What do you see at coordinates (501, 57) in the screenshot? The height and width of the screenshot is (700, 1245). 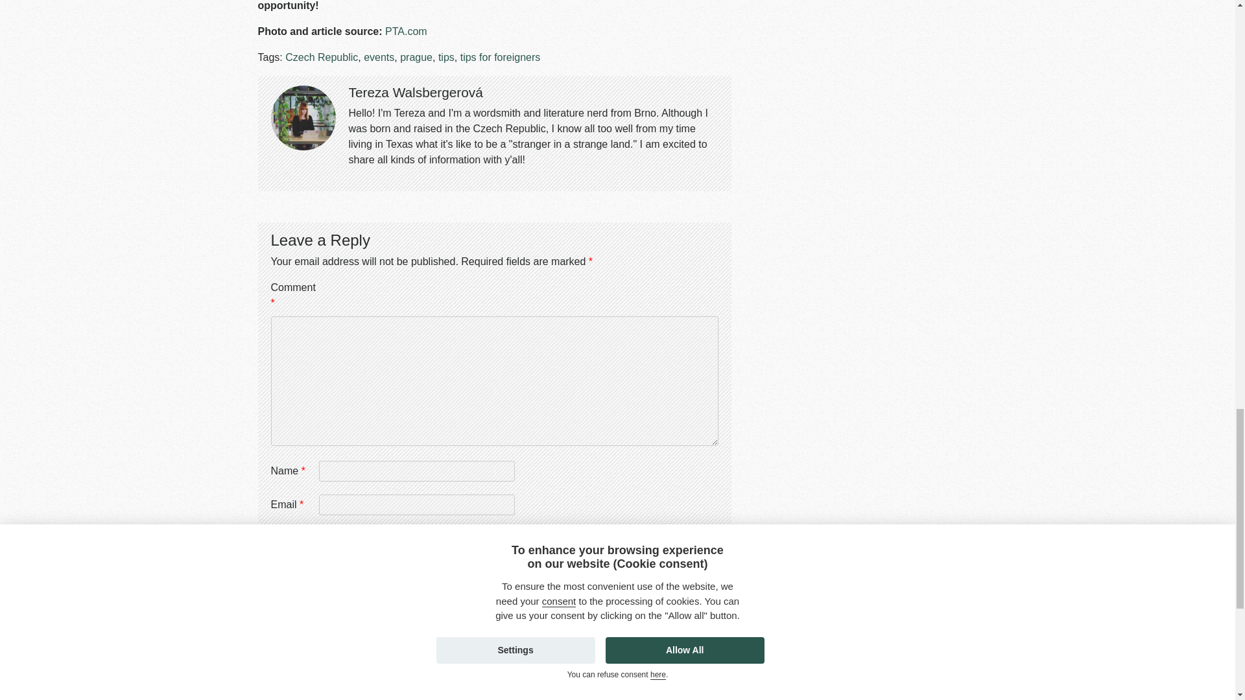 I see `tips for foreigners` at bounding box center [501, 57].